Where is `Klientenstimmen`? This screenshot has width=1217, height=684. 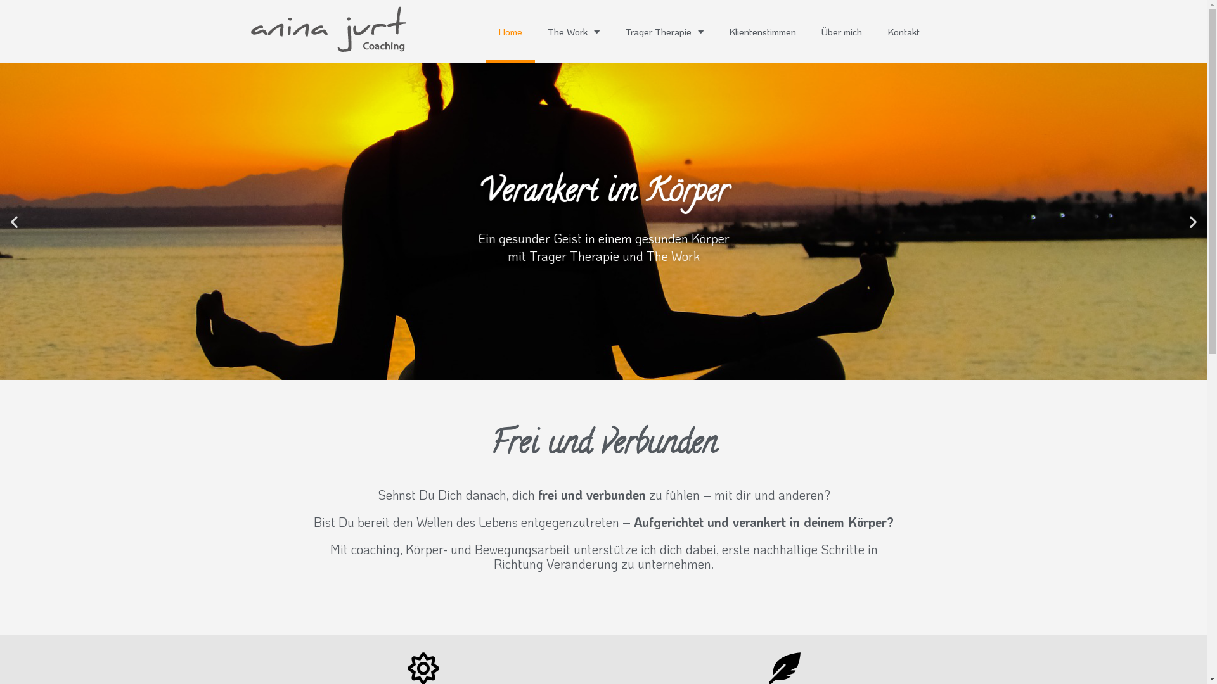
Klientenstimmen is located at coordinates (763, 32).